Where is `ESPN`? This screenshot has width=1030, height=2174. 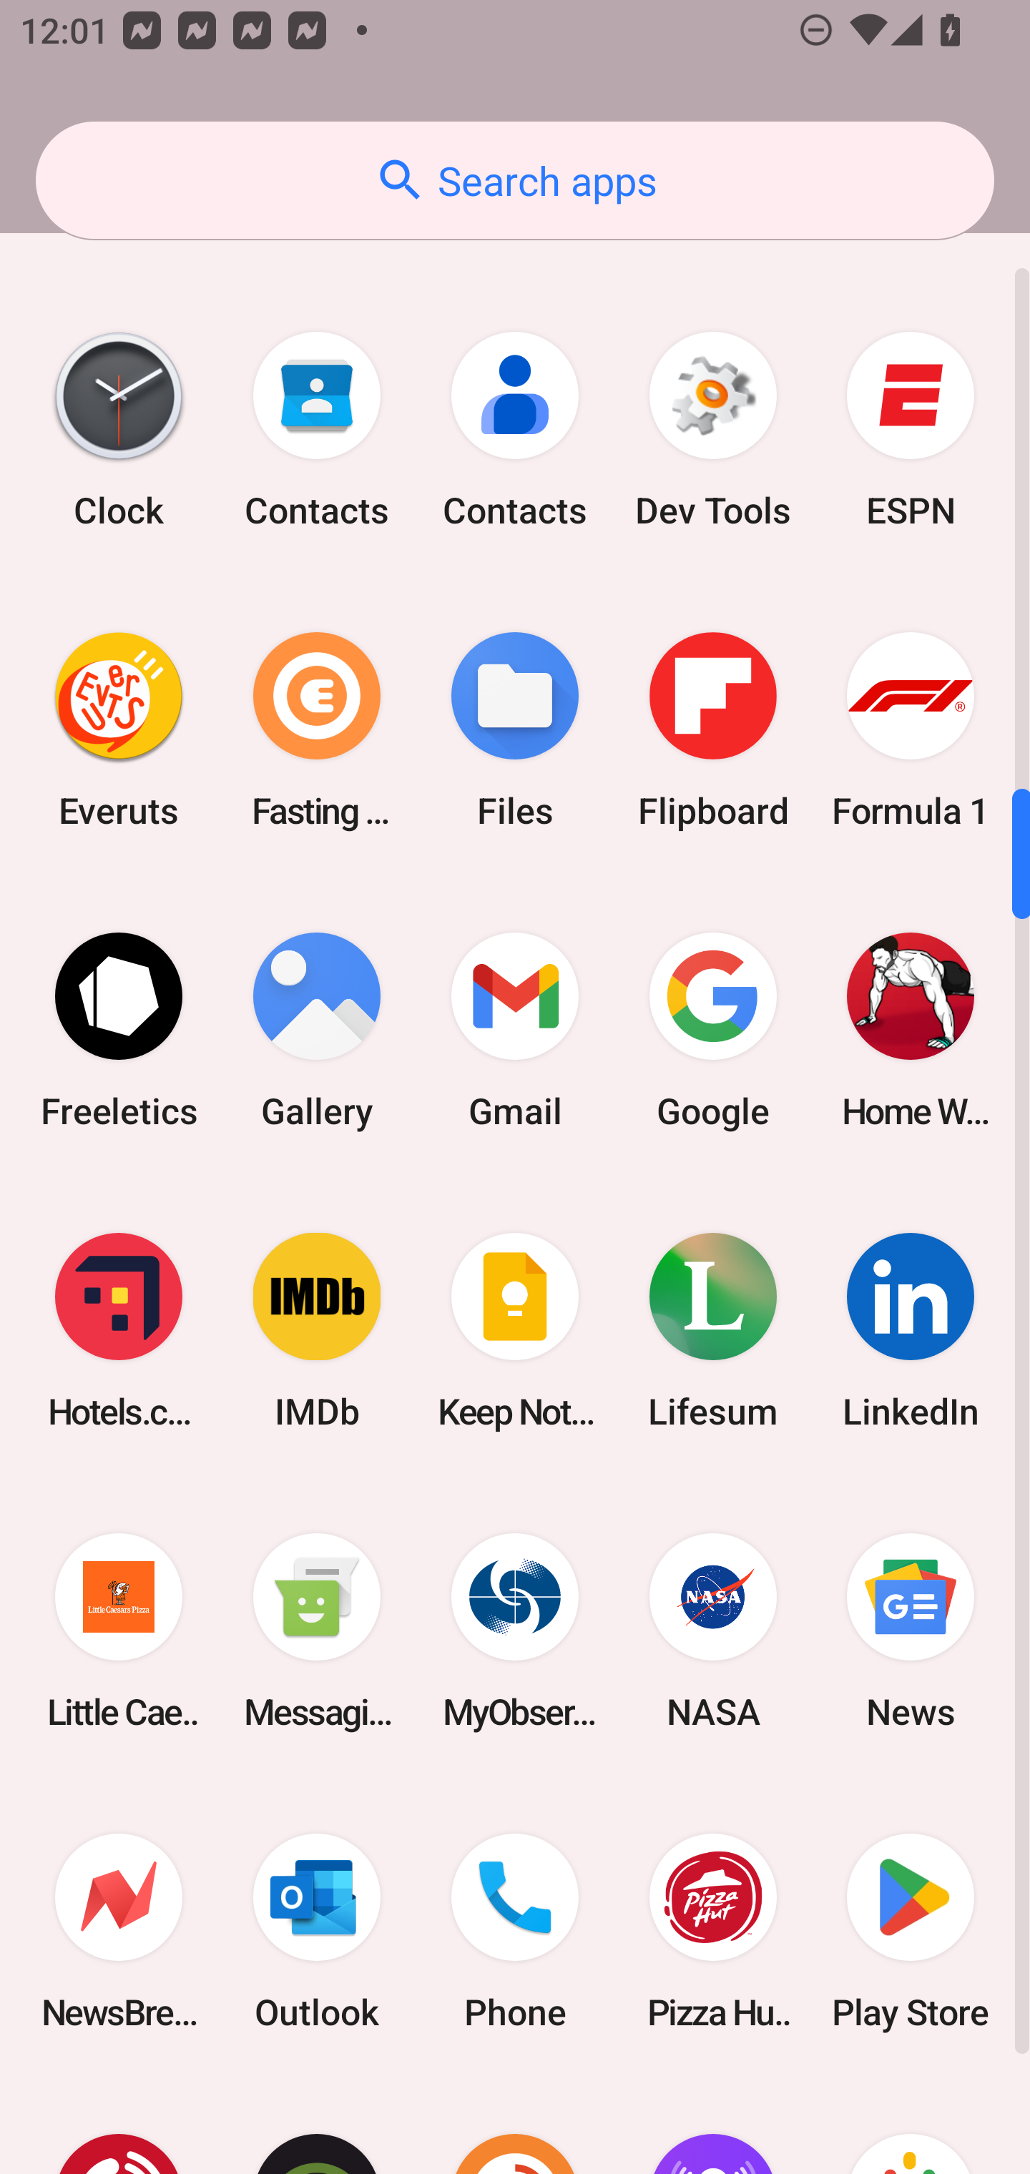 ESPN is located at coordinates (911, 431).